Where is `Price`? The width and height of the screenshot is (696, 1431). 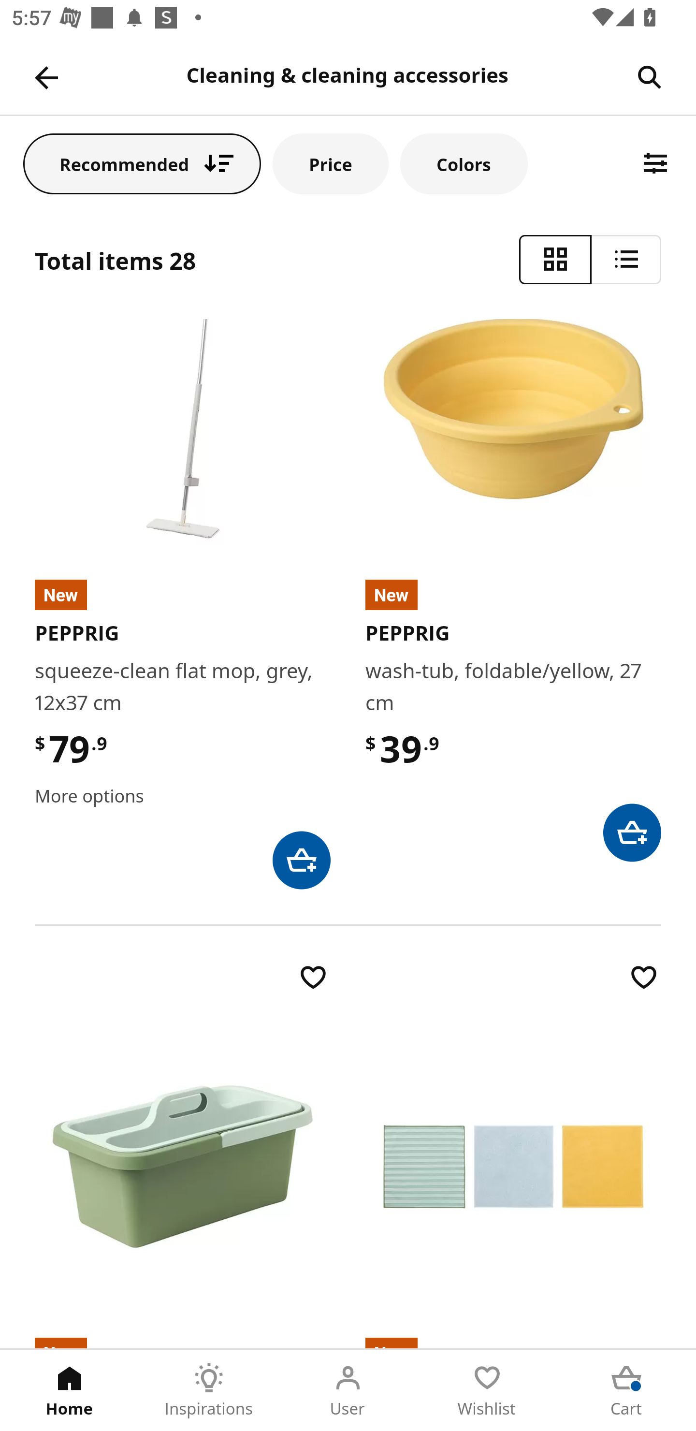
Price is located at coordinates (331, 163).